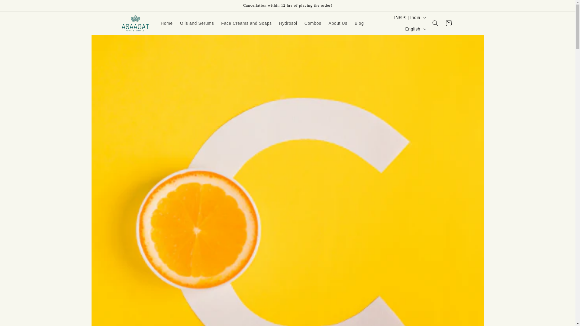 Image resolution: width=580 pixels, height=326 pixels. I want to click on Hydrosol, so click(288, 23).